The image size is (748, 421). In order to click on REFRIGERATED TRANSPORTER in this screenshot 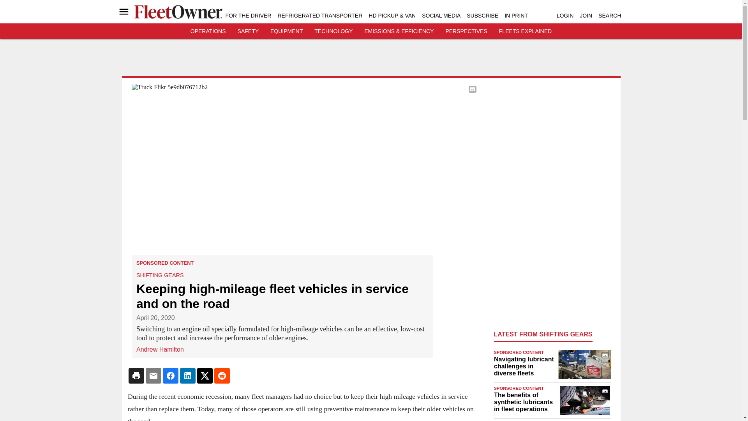, I will do `click(319, 16)`.